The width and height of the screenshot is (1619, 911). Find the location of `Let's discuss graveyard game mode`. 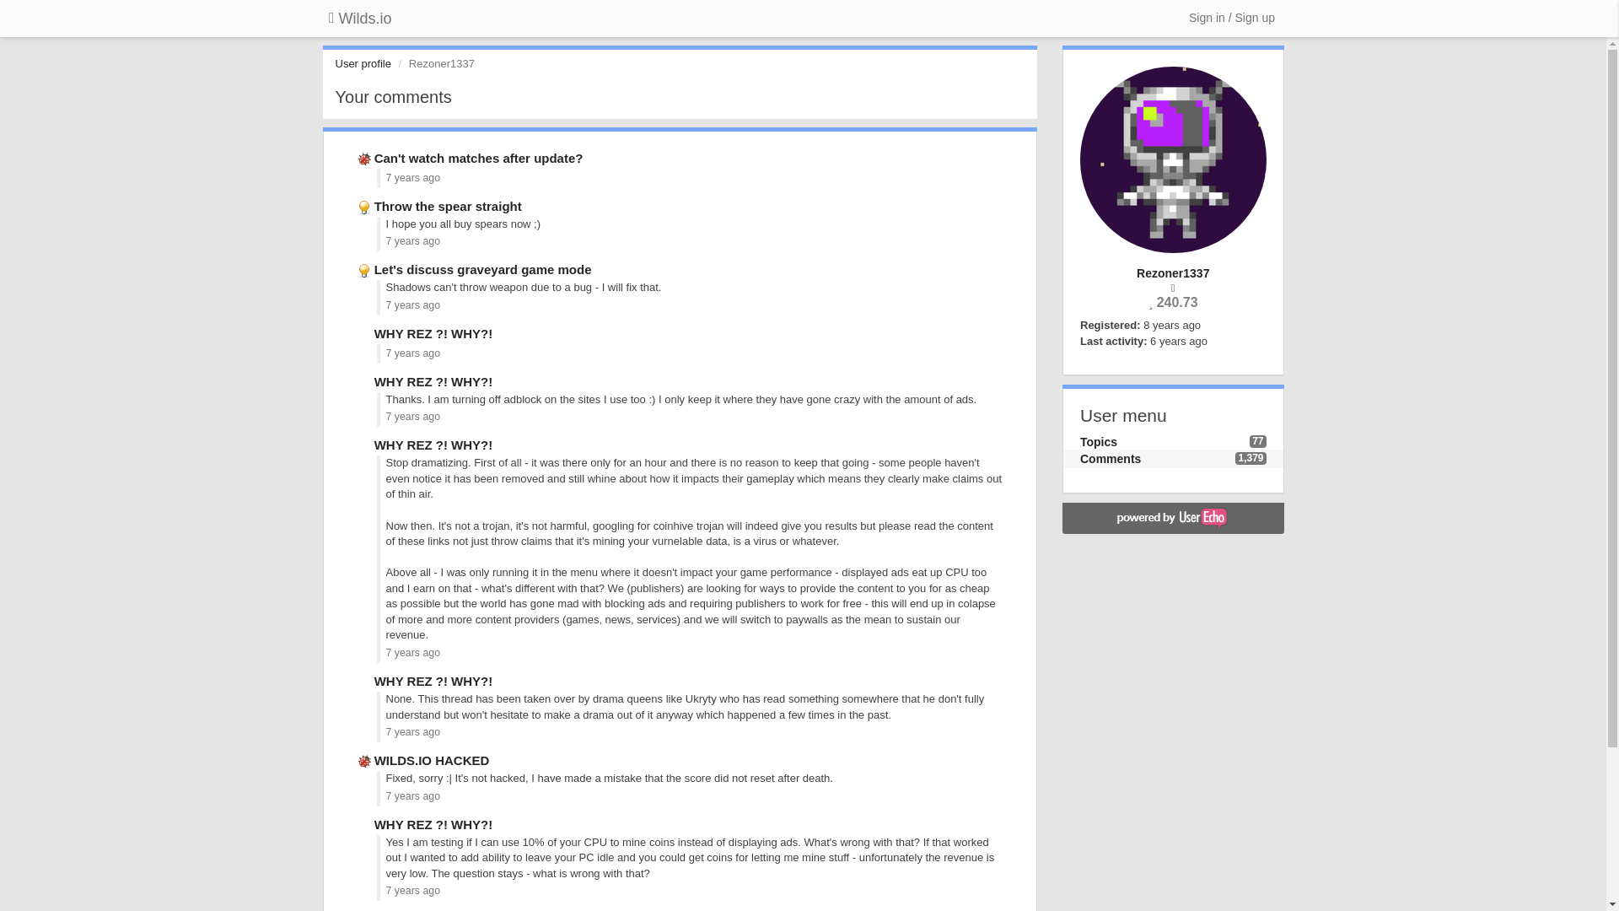

Let's discuss graveyard game mode is located at coordinates (482, 270).